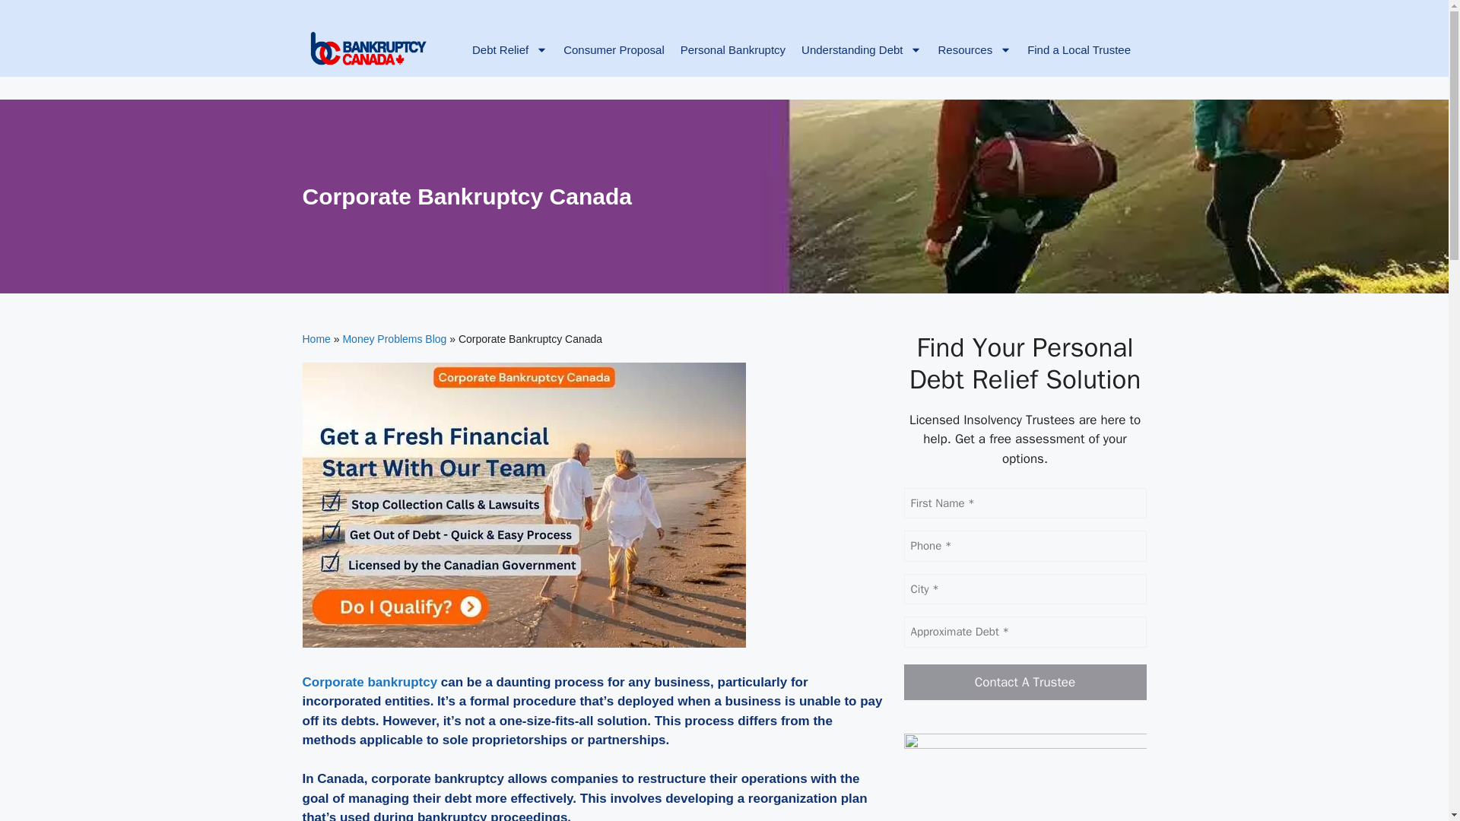  What do you see at coordinates (509, 59) in the screenshot?
I see `Debt Relief` at bounding box center [509, 59].